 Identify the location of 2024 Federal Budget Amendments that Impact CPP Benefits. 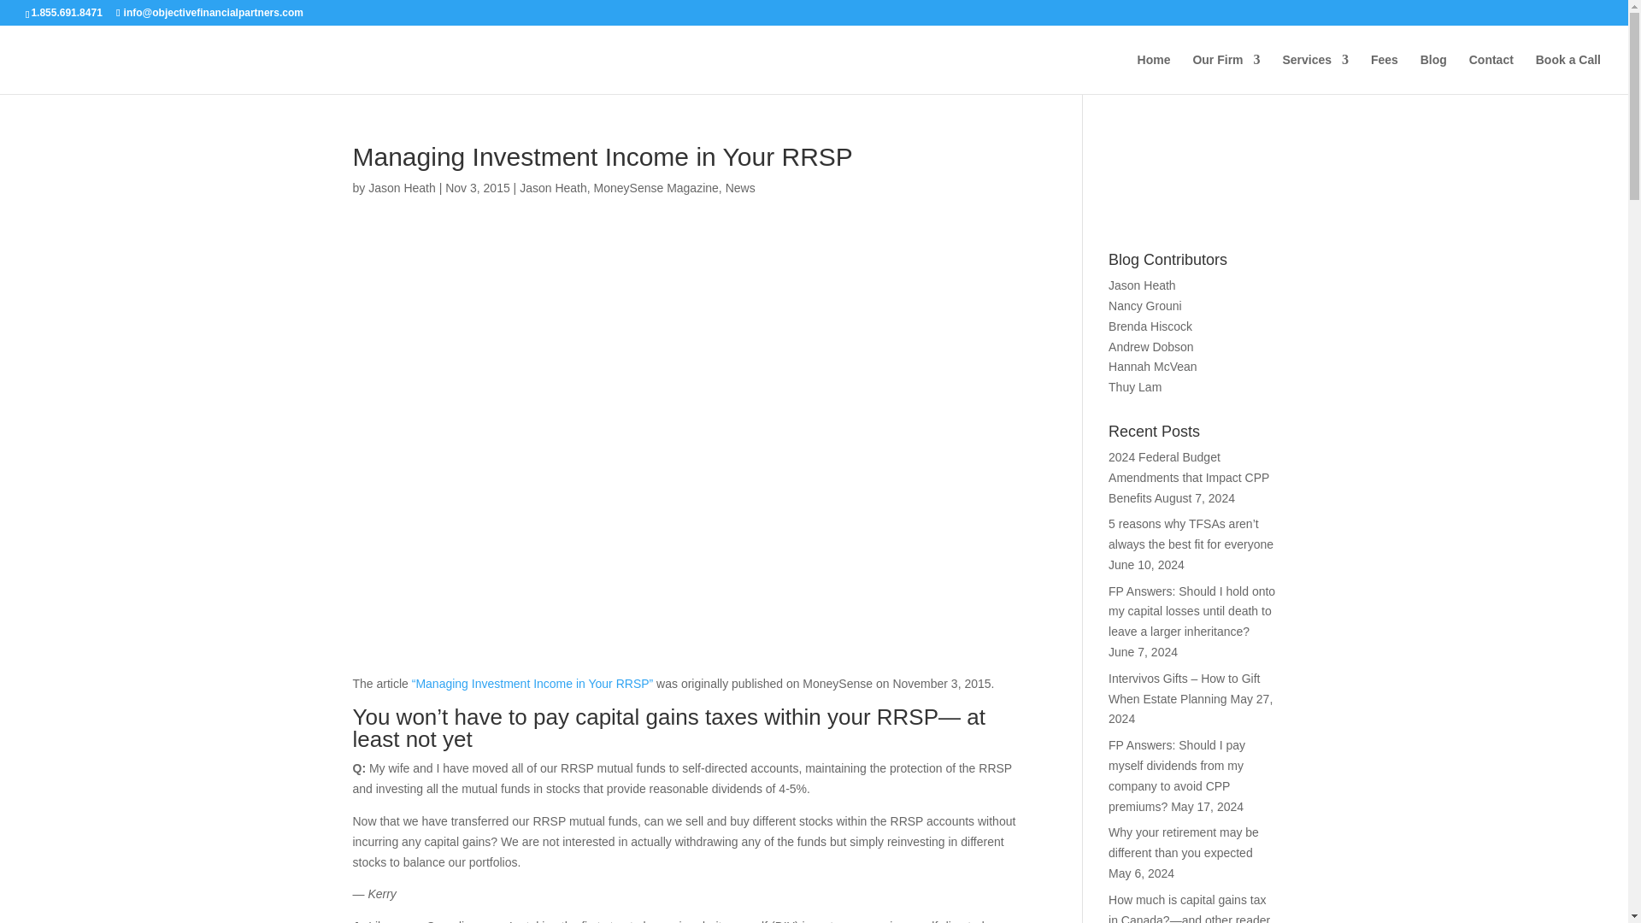
(1188, 477).